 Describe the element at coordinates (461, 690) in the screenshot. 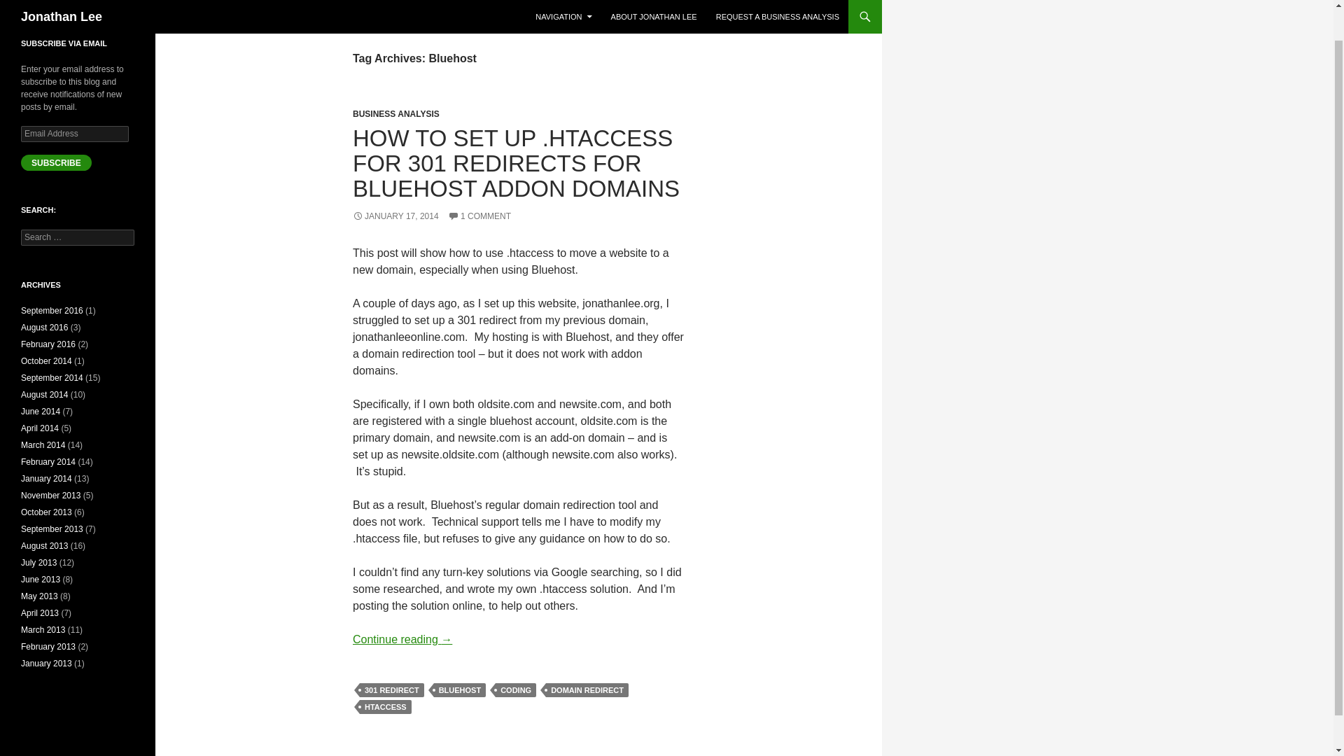

I see `BLUEHOST` at that location.